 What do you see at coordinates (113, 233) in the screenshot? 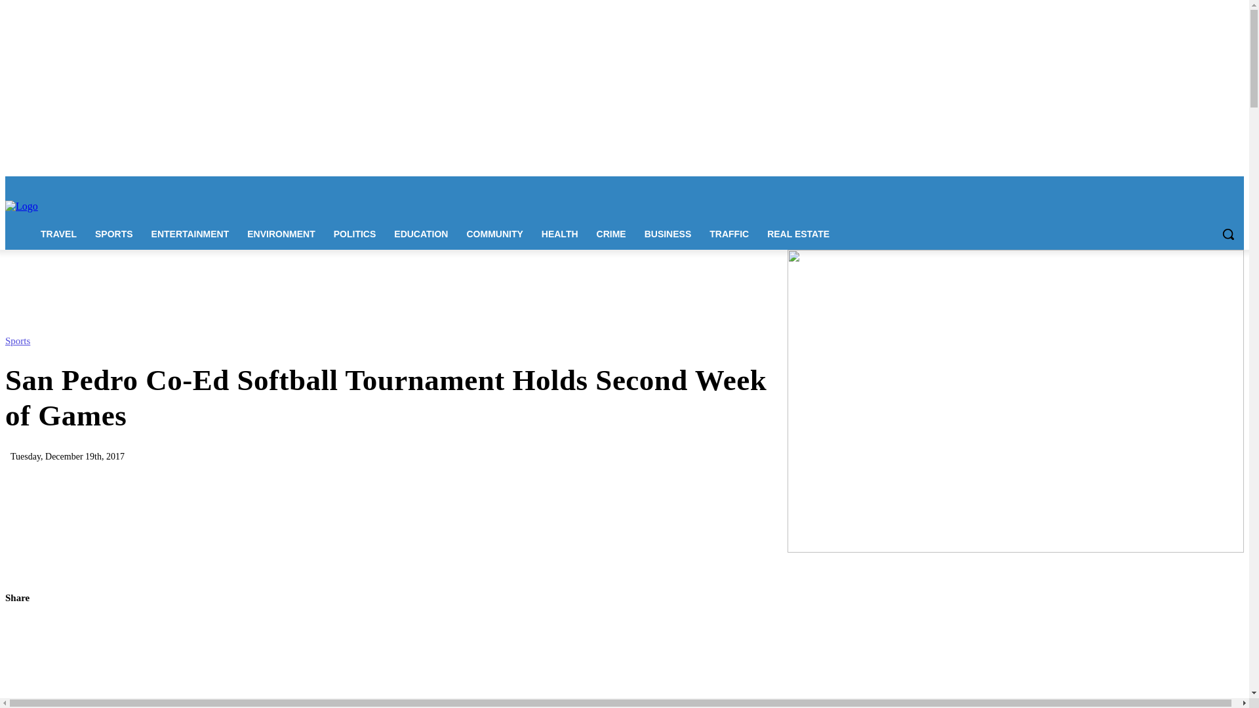
I see `SPORTS` at bounding box center [113, 233].